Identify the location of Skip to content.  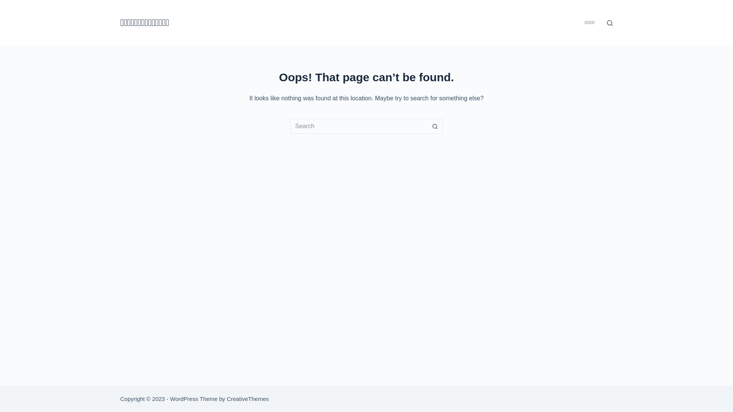
(8, 4).